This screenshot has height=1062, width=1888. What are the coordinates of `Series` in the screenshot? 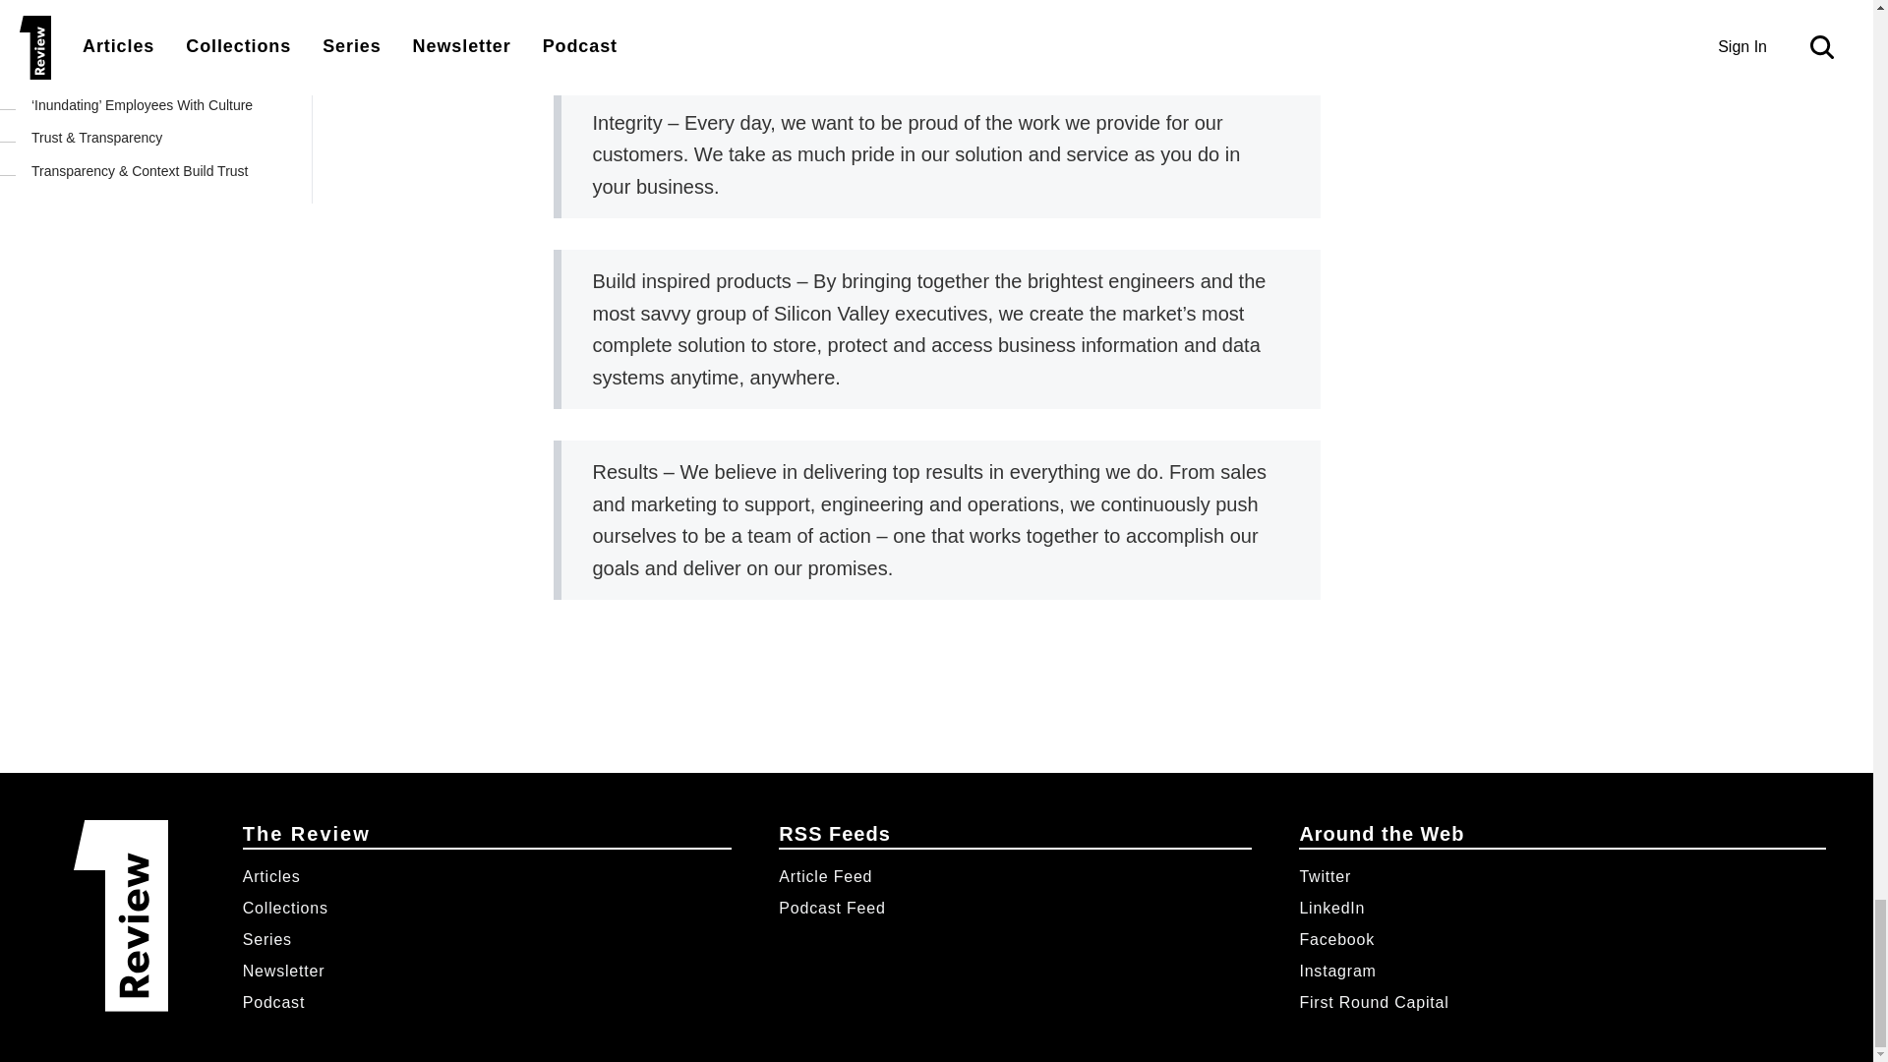 It's located at (267, 940).